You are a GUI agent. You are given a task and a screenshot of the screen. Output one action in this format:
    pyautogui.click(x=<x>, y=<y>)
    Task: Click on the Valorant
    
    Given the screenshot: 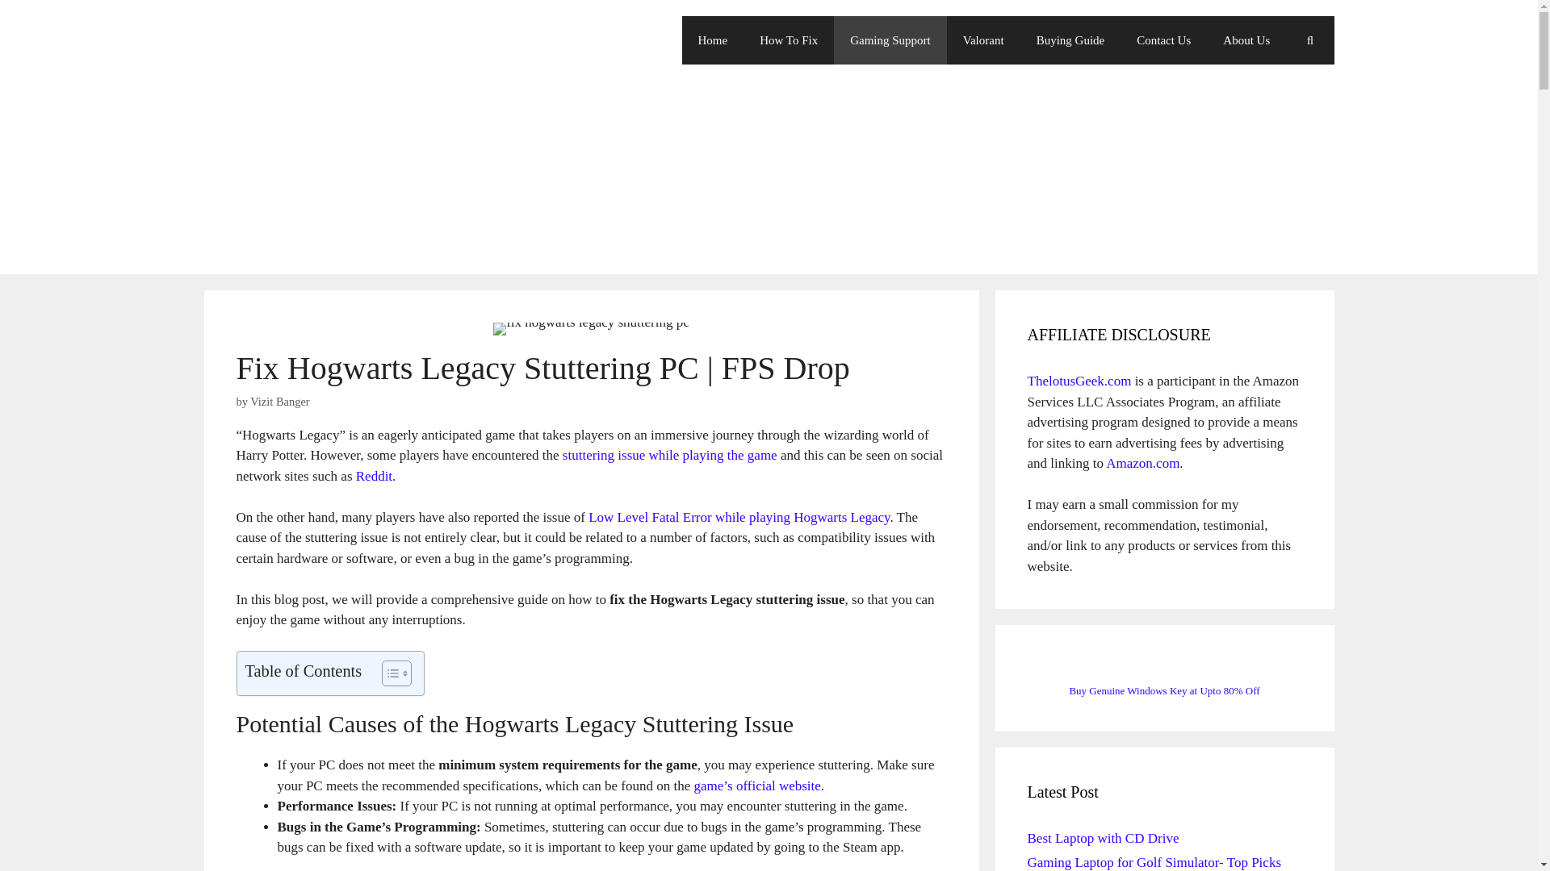 What is the action you would take?
    pyautogui.click(x=983, y=40)
    